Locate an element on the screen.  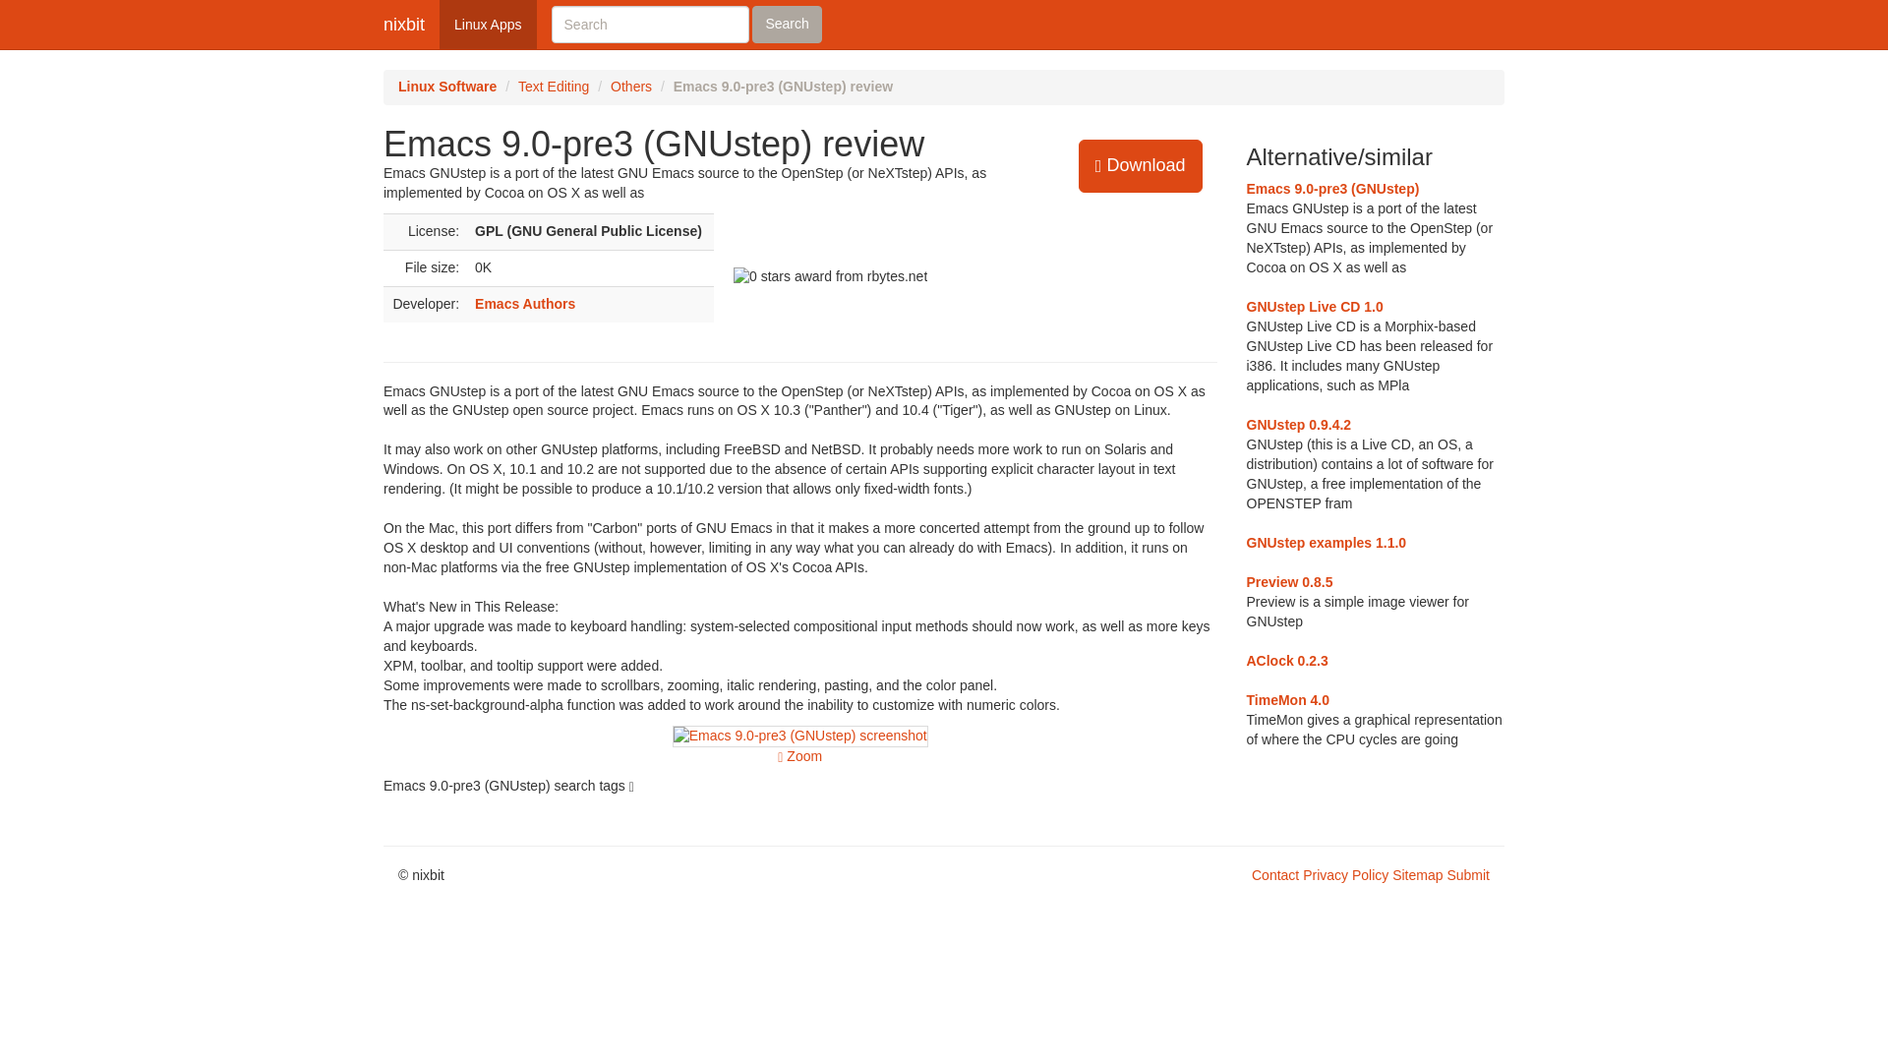
Privacy Policy is located at coordinates (1345, 875).